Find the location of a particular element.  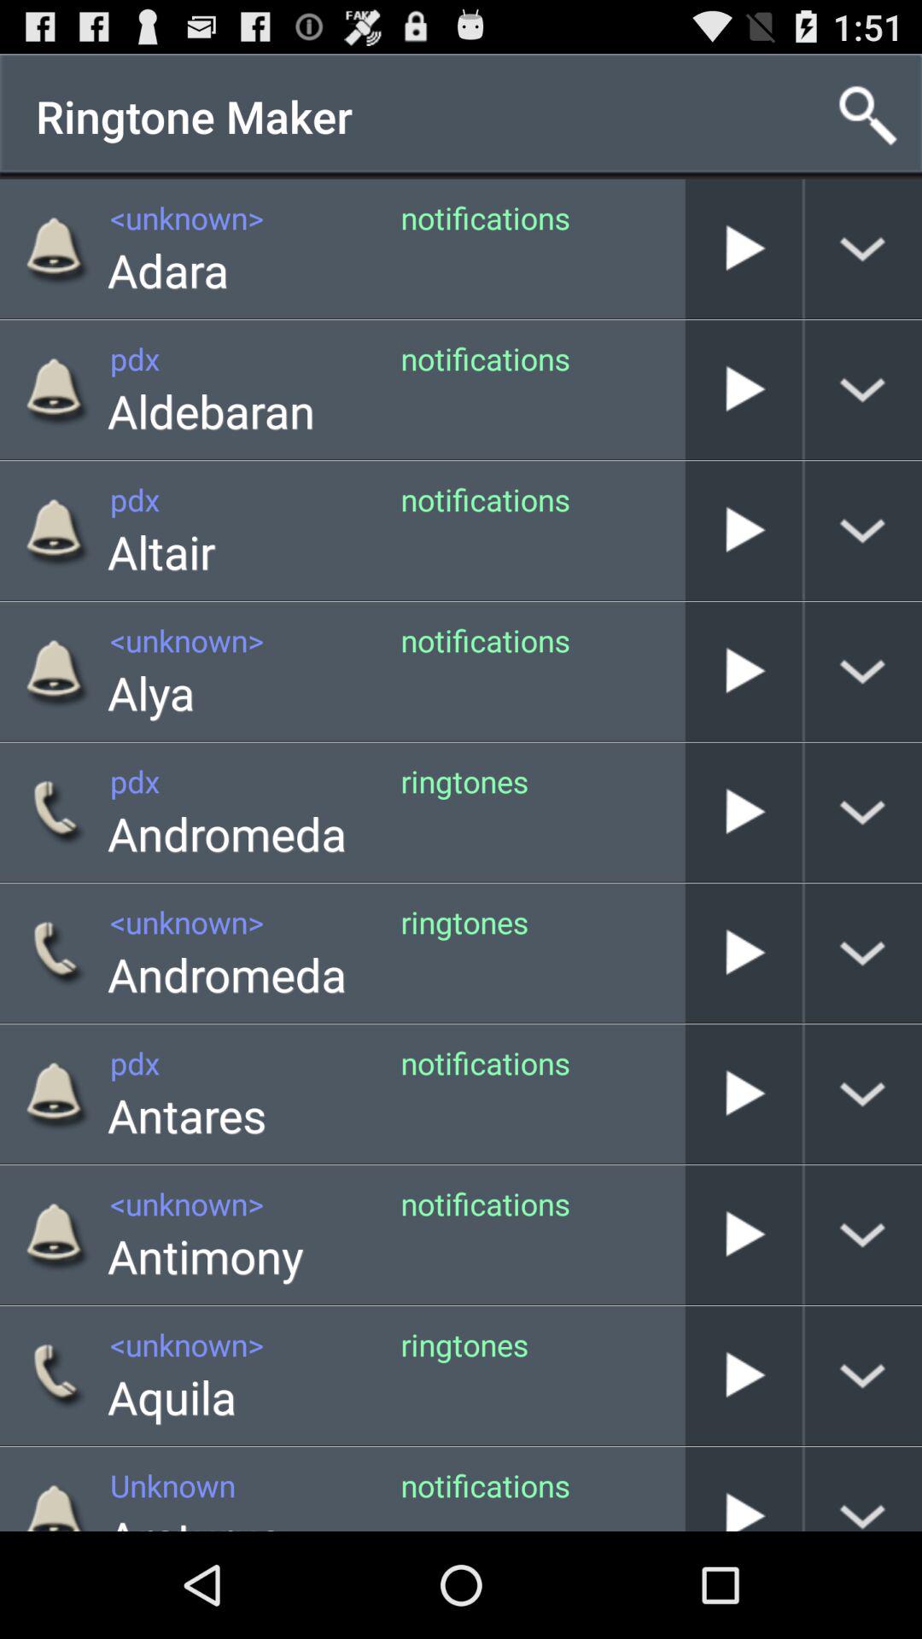

show more information is located at coordinates (864, 1376).